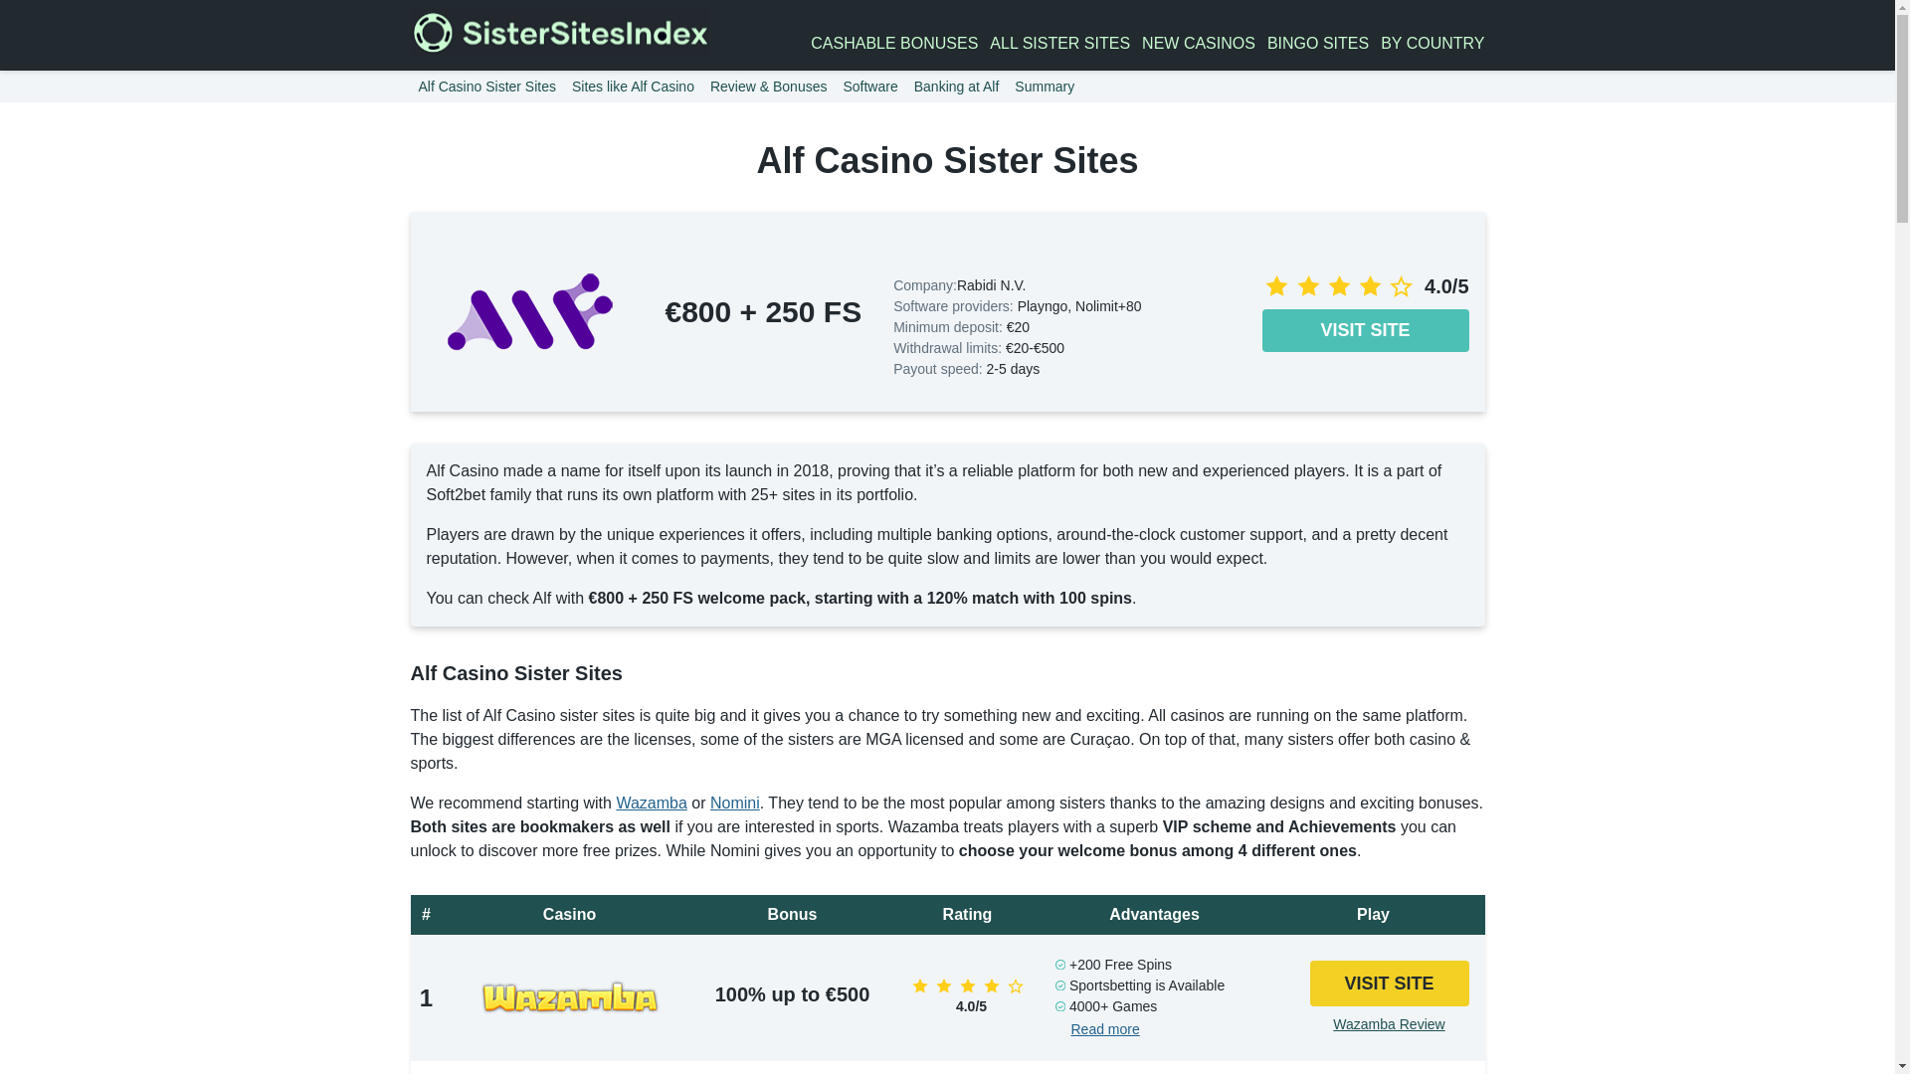 Image resolution: width=1910 pixels, height=1074 pixels. I want to click on Wazamba, so click(651, 804).